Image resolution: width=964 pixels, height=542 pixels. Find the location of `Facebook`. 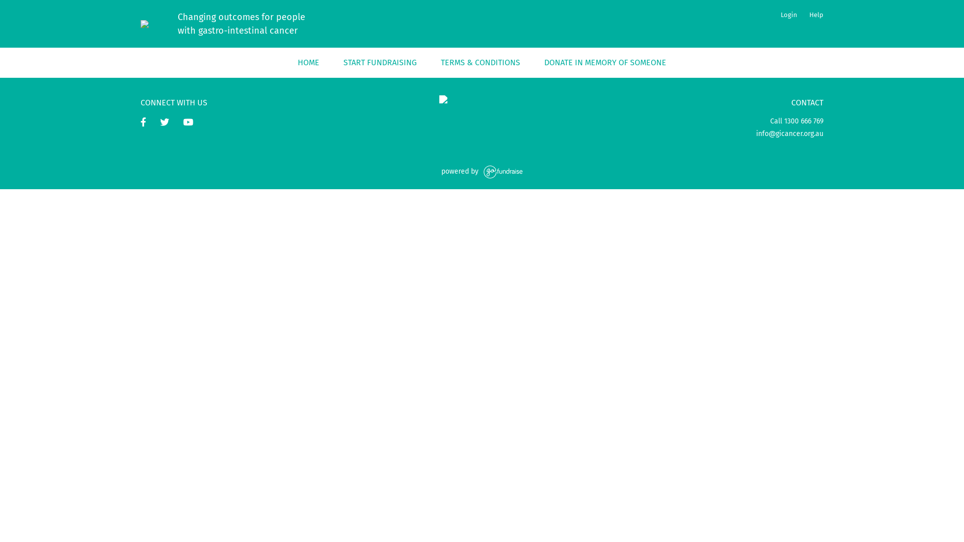

Facebook is located at coordinates (144, 123).